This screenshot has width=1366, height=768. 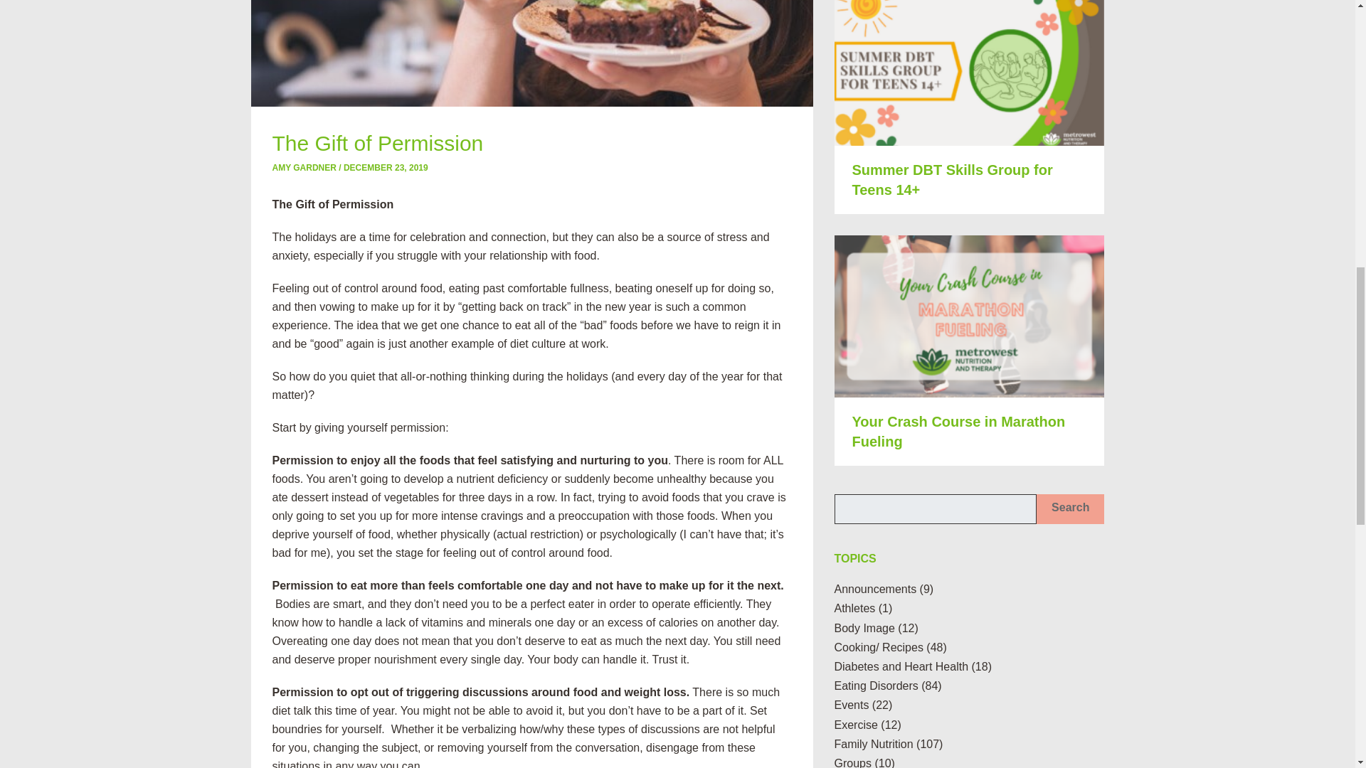 I want to click on Body Image, so click(x=864, y=628).